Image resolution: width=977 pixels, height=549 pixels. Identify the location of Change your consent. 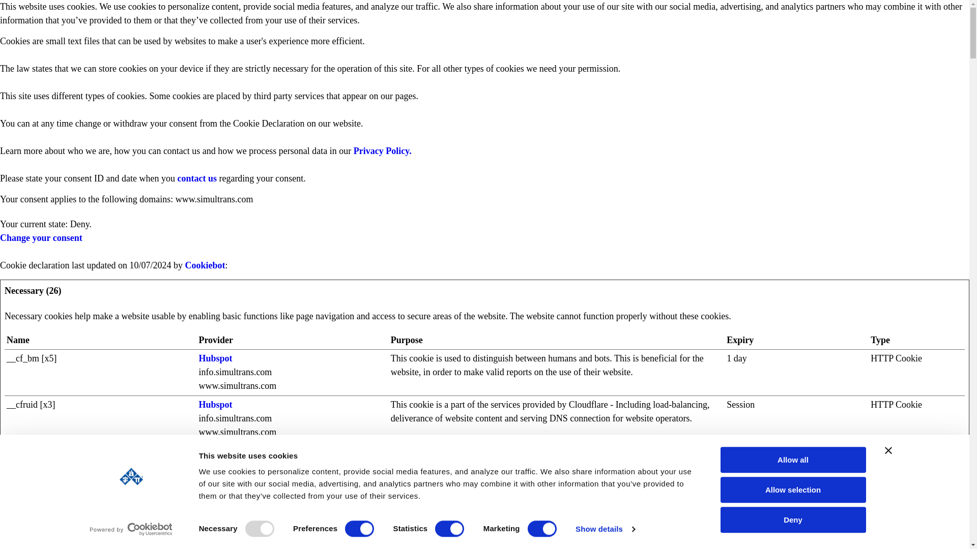
(41, 238).